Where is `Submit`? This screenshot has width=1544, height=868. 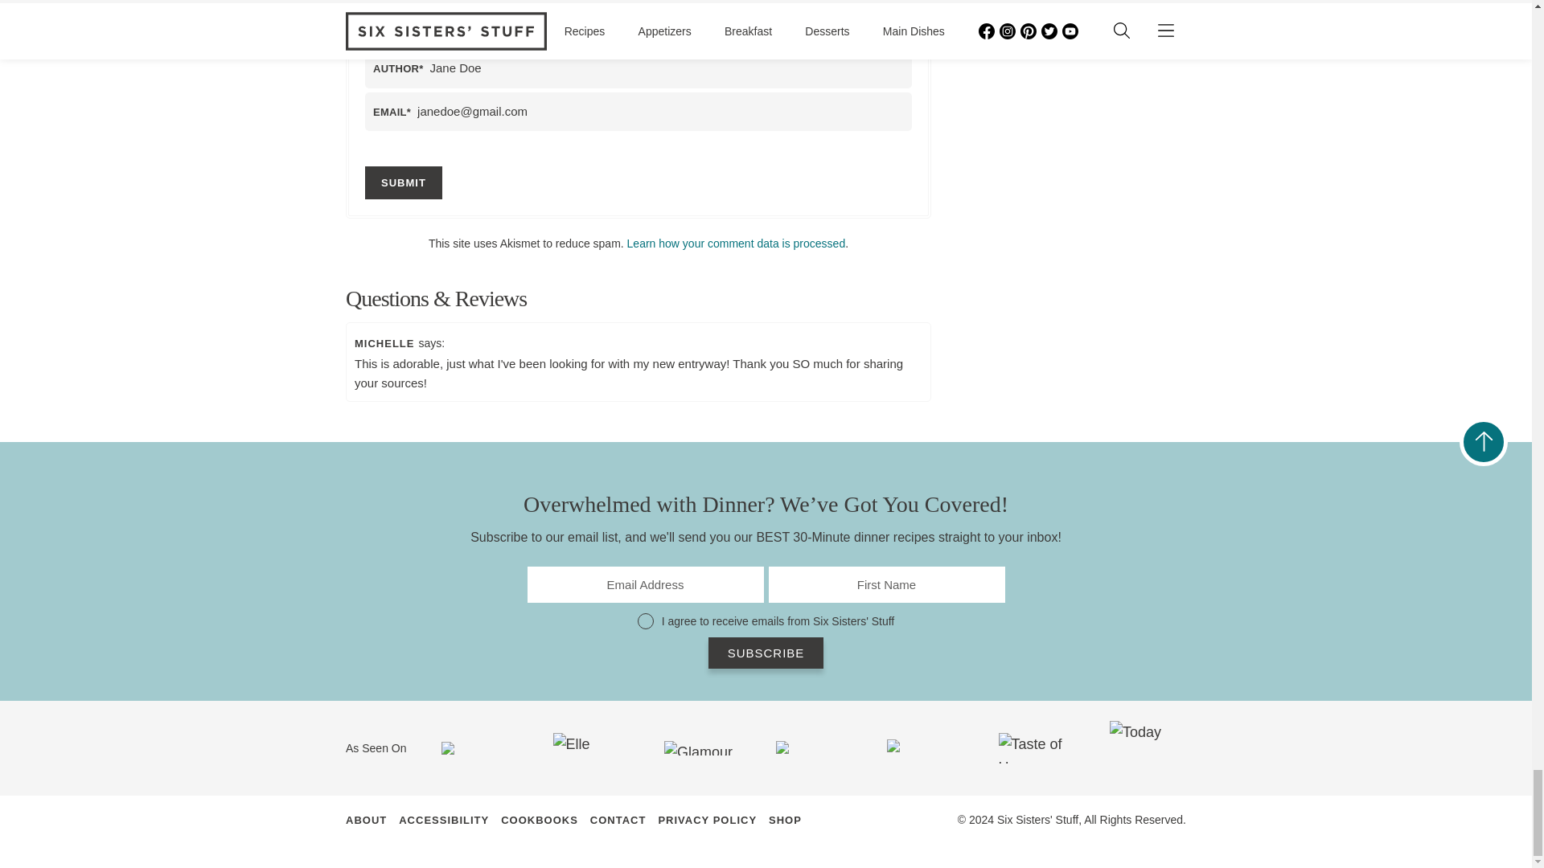
Submit is located at coordinates (403, 183).